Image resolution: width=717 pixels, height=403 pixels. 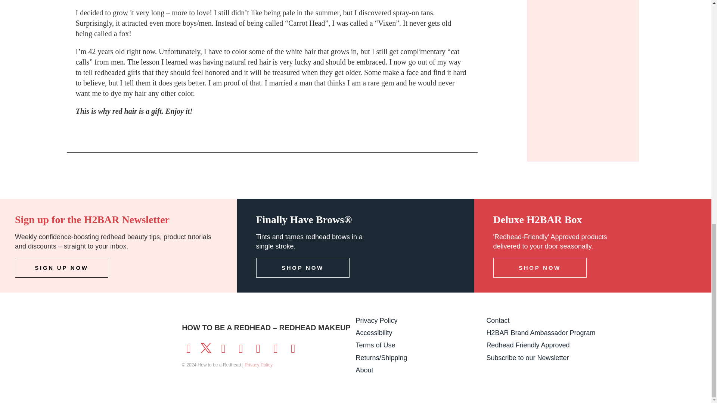 I want to click on Snapchat in a new window, so click(x=258, y=347).